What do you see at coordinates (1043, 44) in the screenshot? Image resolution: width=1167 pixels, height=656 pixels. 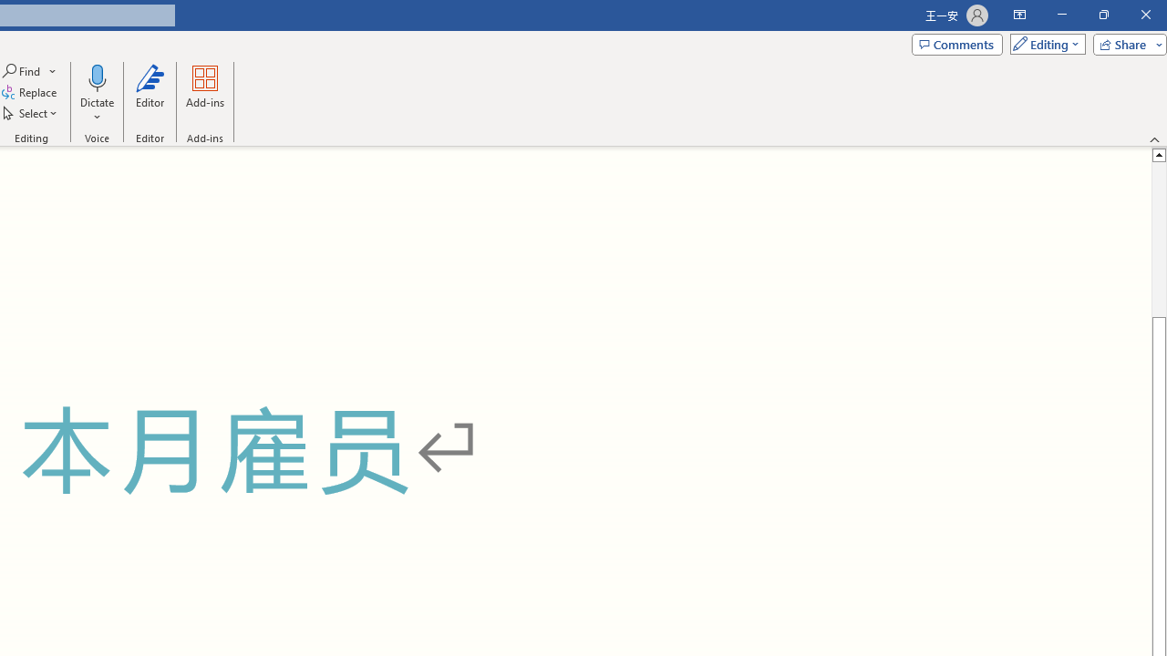 I see `Editing` at bounding box center [1043, 44].